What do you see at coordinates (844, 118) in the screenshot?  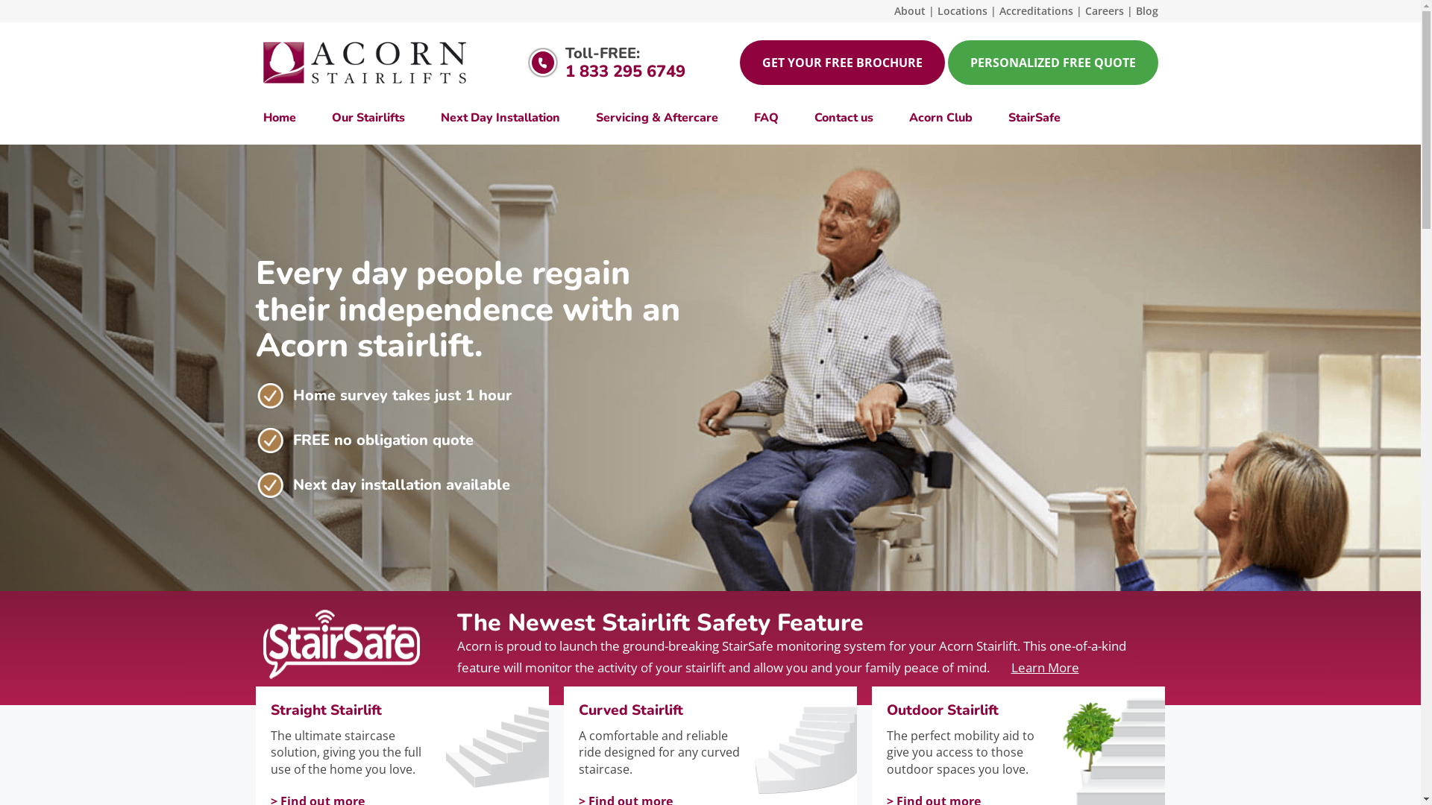 I see `Contact us` at bounding box center [844, 118].